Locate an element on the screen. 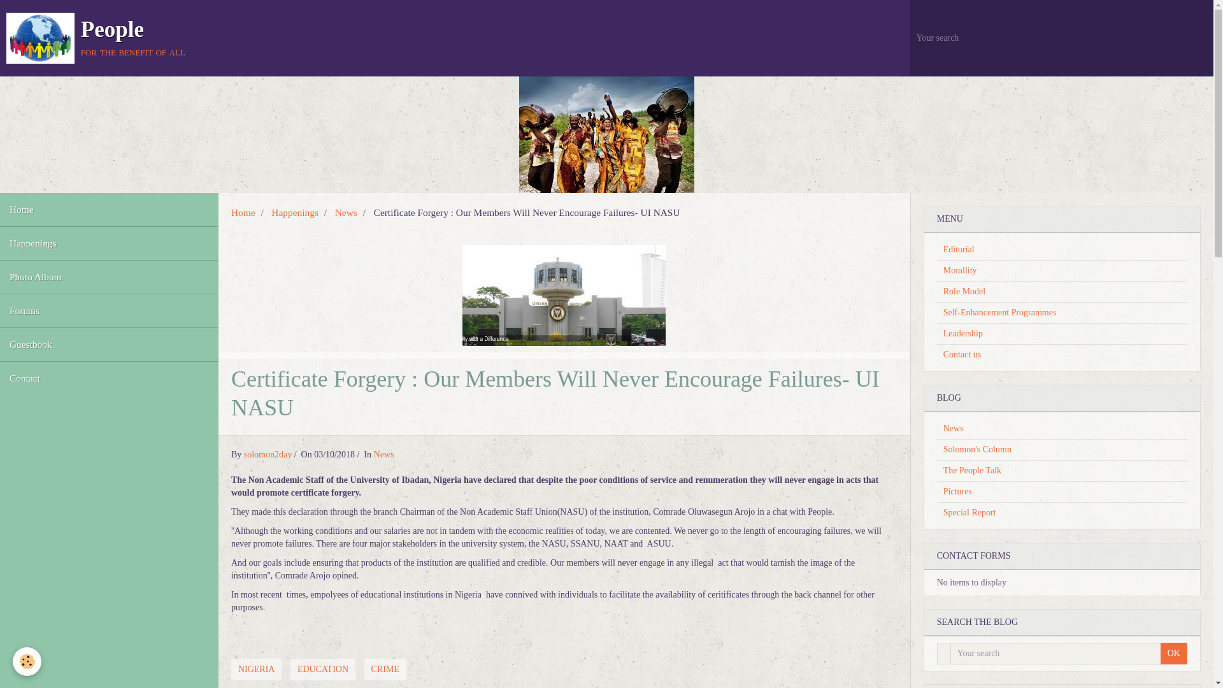  Happenings is located at coordinates (294, 213).